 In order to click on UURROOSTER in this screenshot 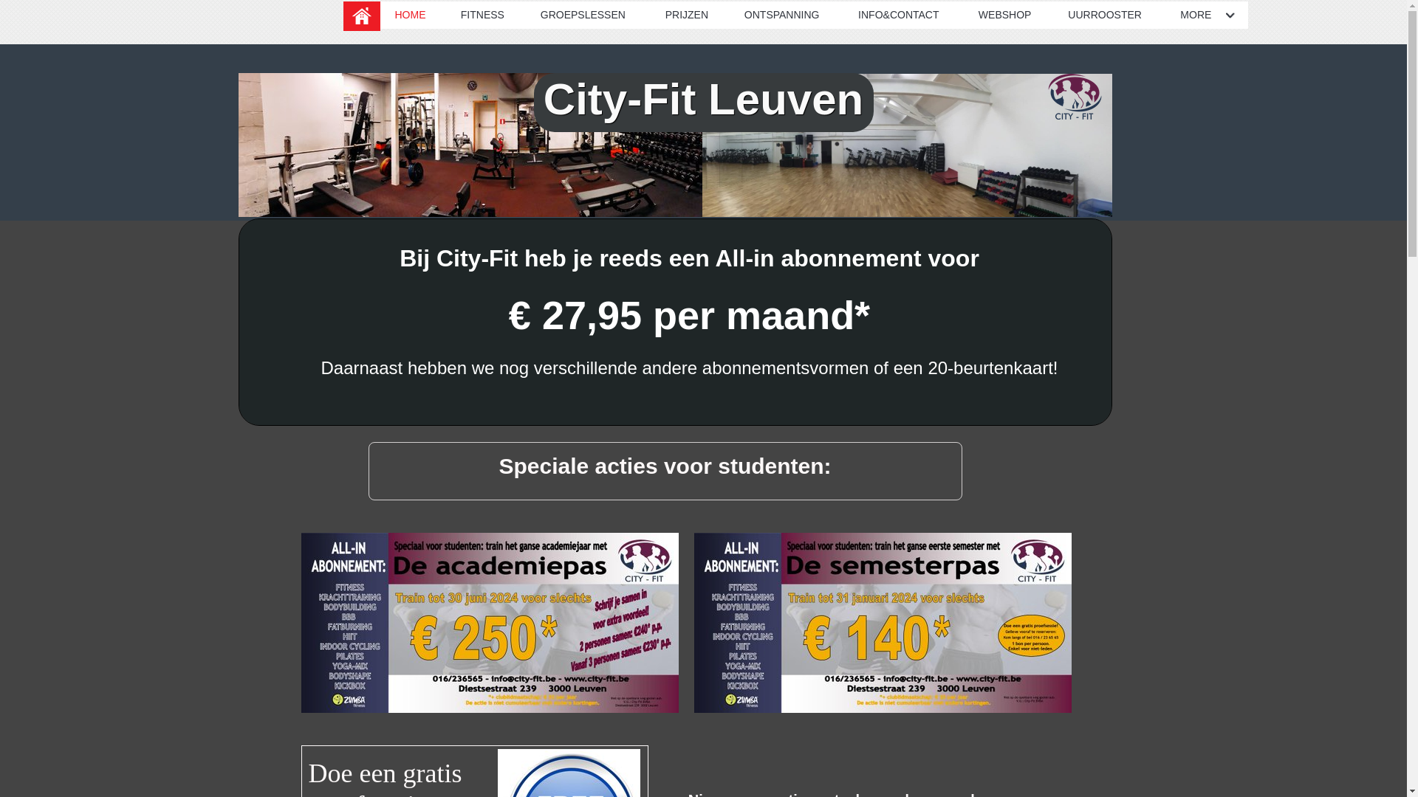, I will do `click(1109, 15)`.